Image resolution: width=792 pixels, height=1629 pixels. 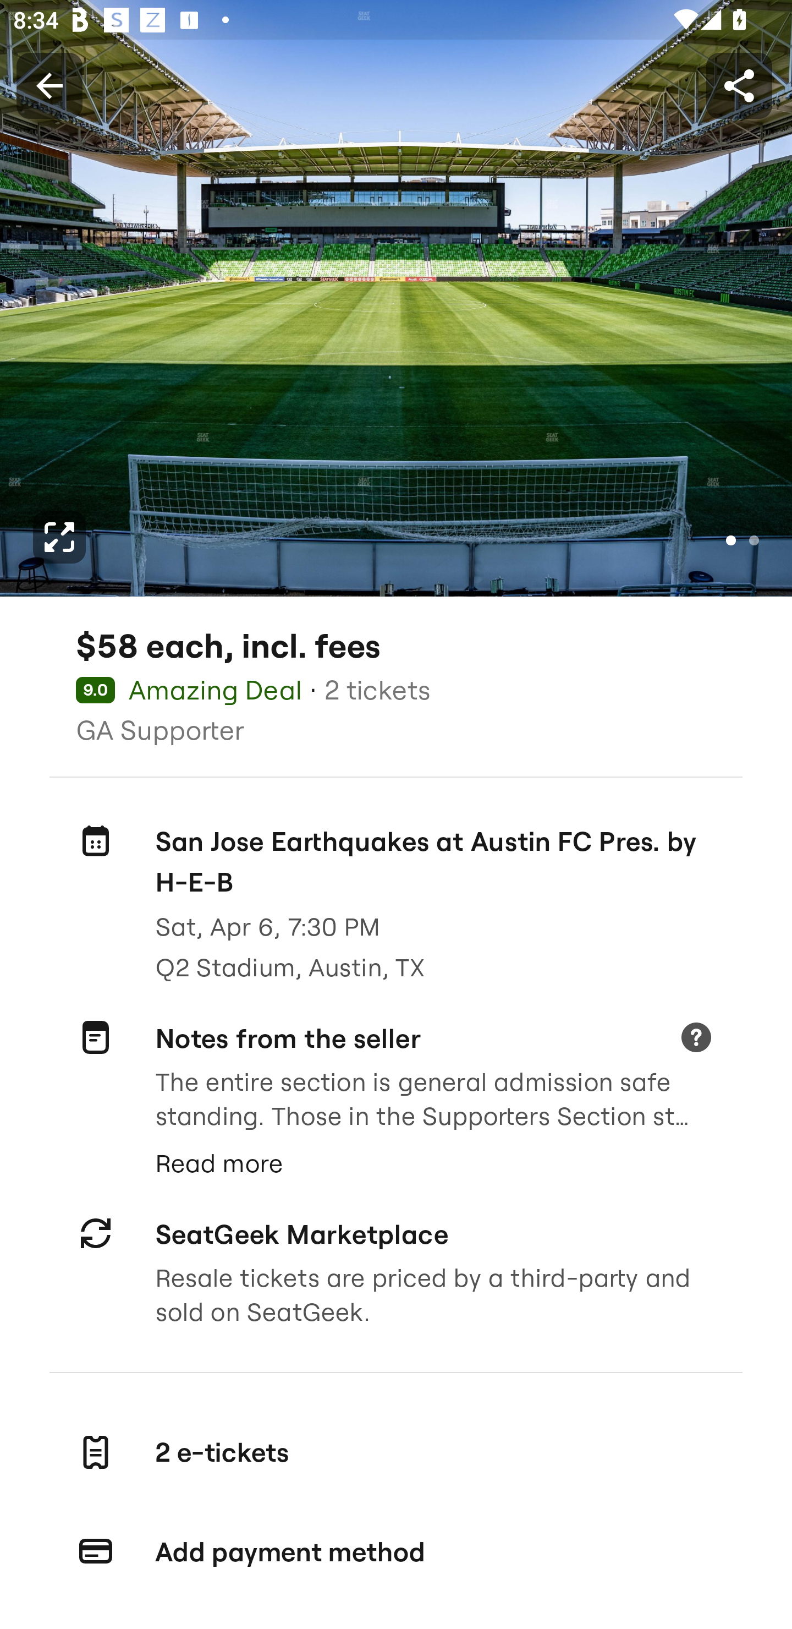 I want to click on Add payment method, so click(x=396, y=1551).